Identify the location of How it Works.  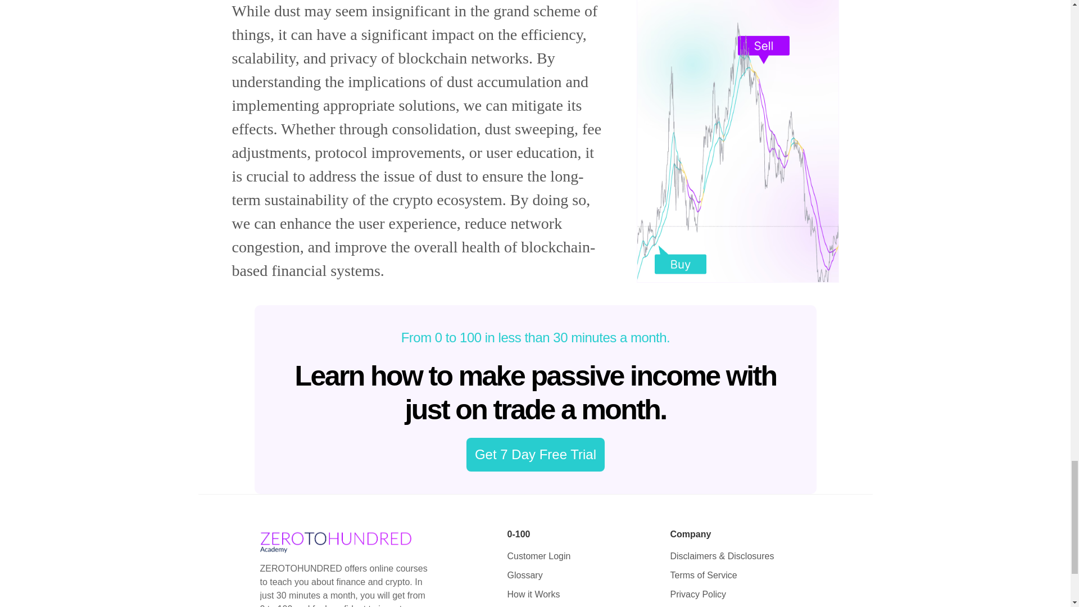
(533, 594).